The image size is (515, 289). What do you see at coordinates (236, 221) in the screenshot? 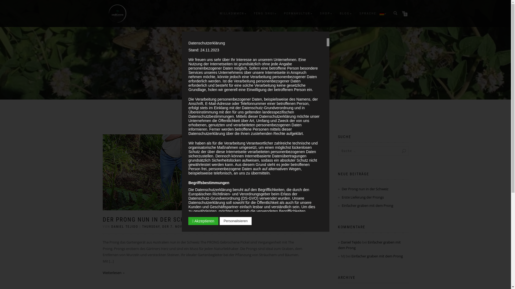
I see `Personalisieren` at bounding box center [236, 221].